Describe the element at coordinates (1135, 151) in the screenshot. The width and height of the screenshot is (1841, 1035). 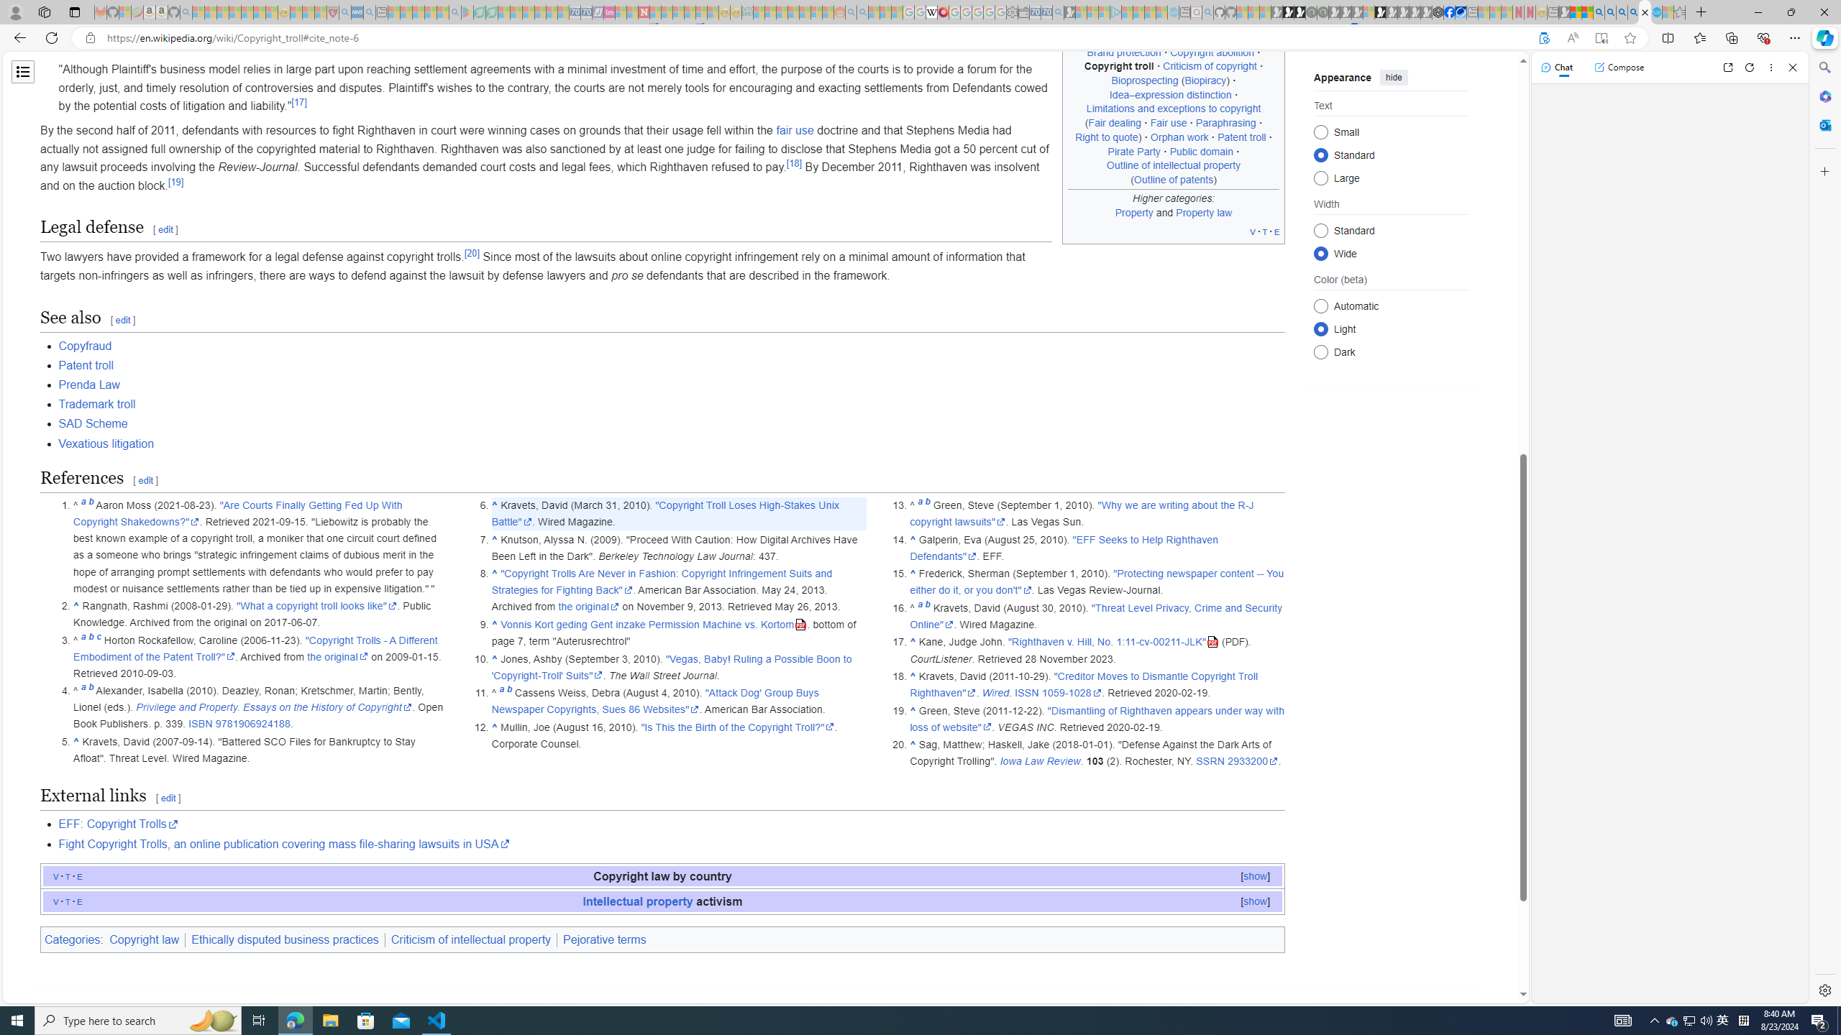
I see `Pirate Party` at that location.